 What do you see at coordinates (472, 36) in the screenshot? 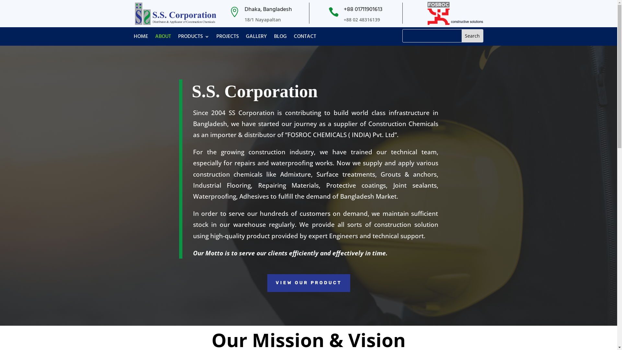
I see `Search` at bounding box center [472, 36].